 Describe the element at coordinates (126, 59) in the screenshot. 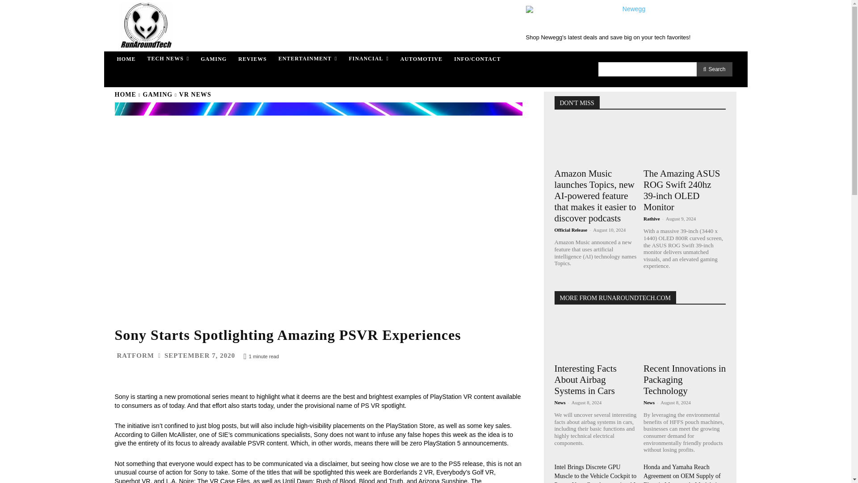

I see `HOME` at that location.